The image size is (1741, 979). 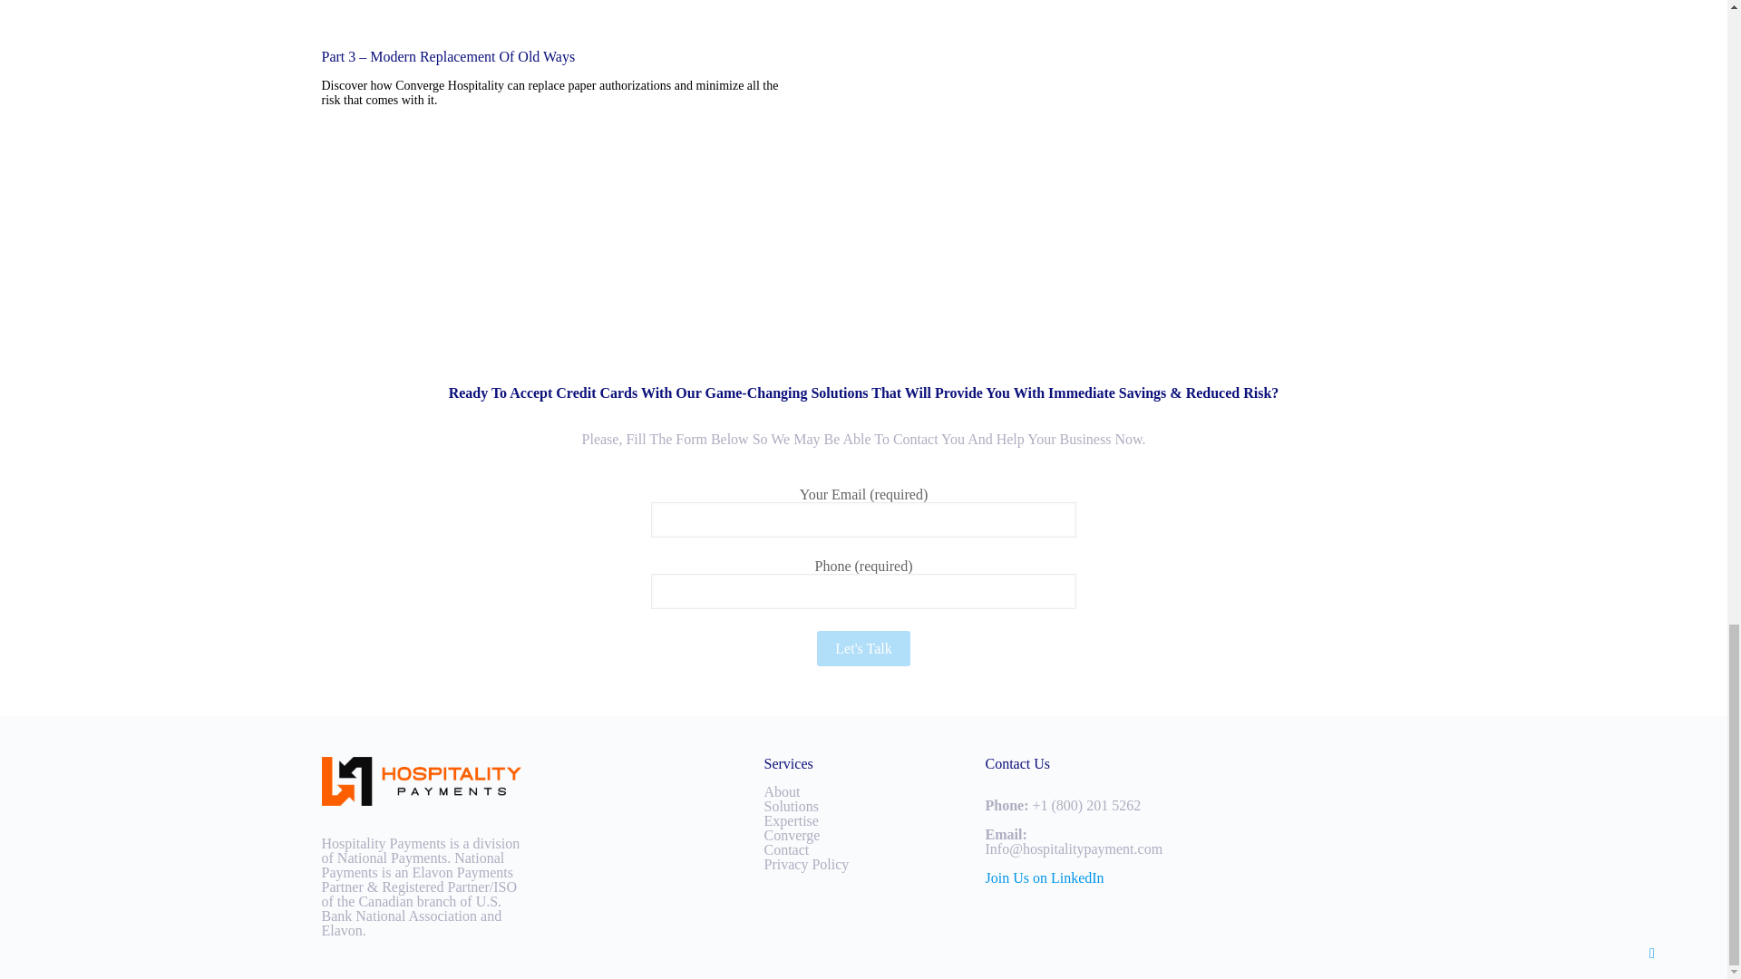 What do you see at coordinates (792, 834) in the screenshot?
I see `Converge` at bounding box center [792, 834].